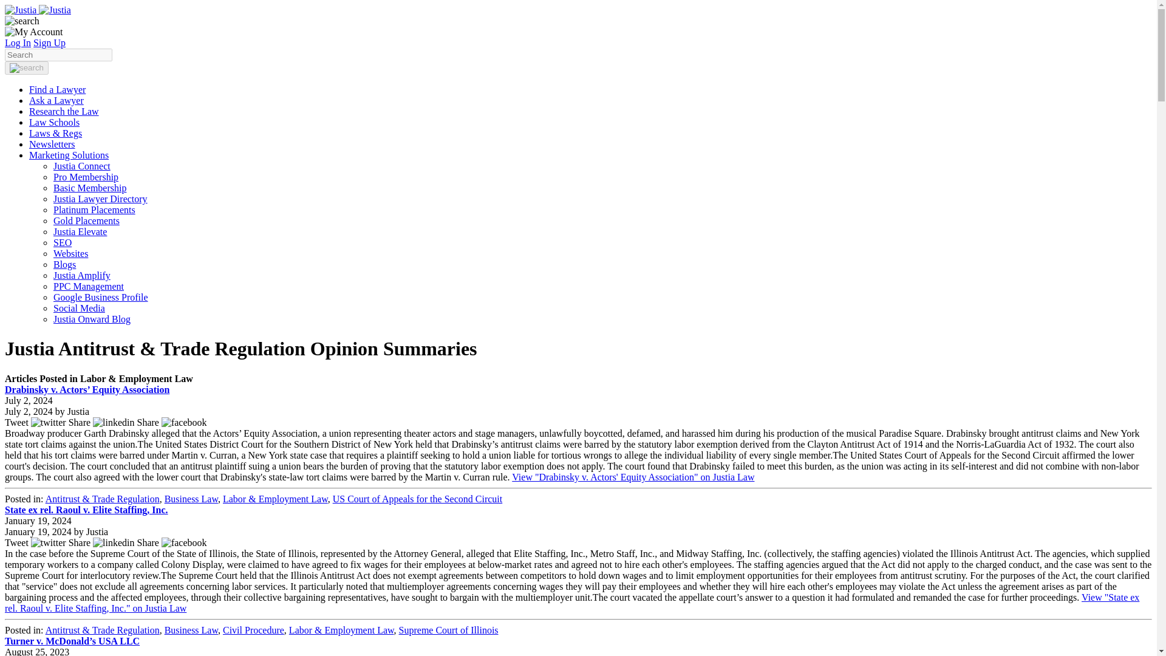 This screenshot has height=656, width=1166. Describe the element at coordinates (49, 43) in the screenshot. I see `Sign Up` at that location.